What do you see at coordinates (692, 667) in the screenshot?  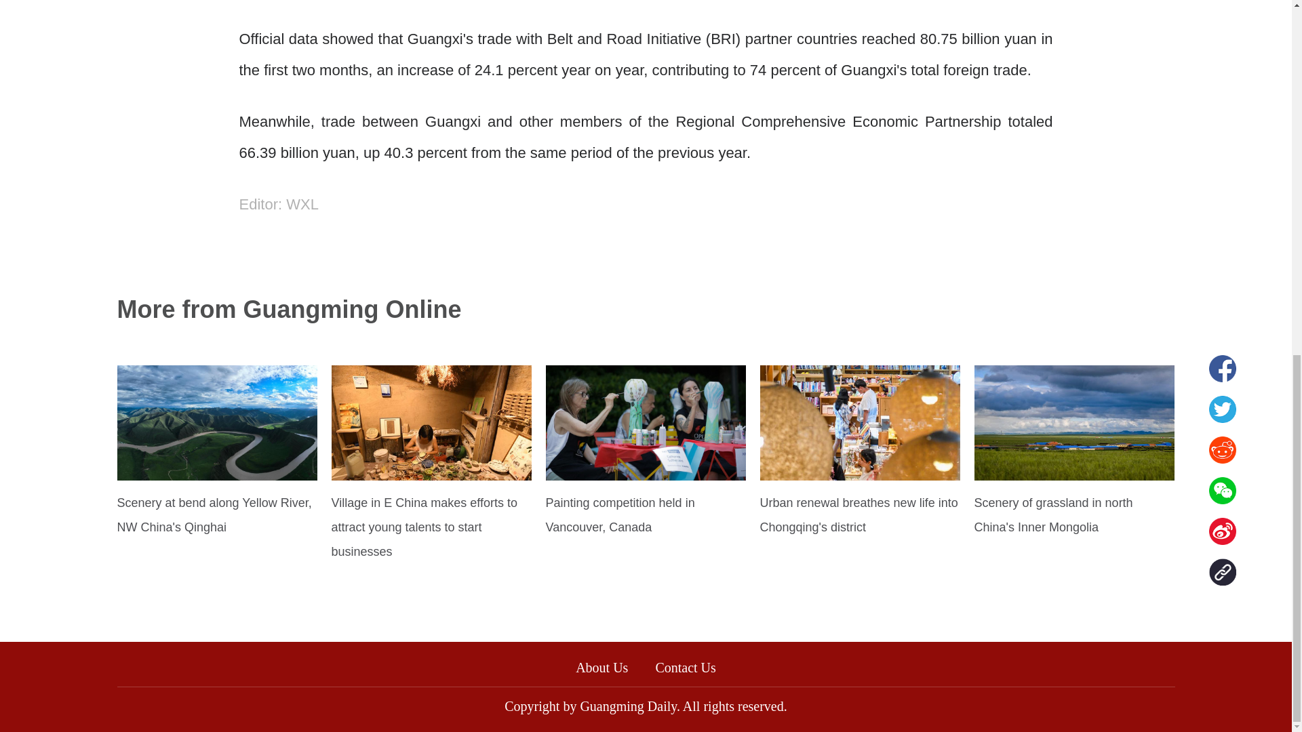 I see `Contact Us` at bounding box center [692, 667].